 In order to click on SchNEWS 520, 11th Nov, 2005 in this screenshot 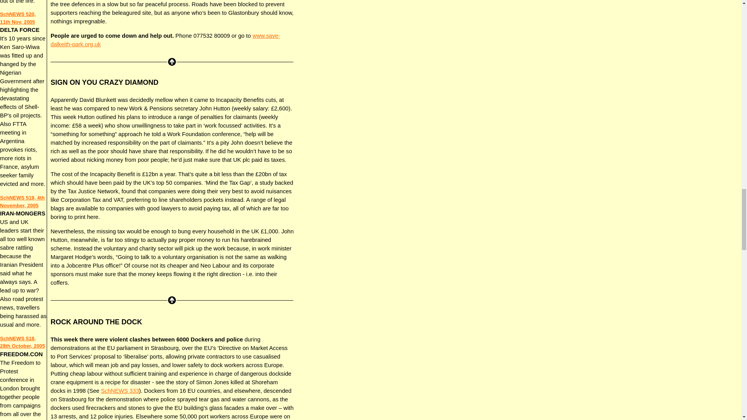, I will do `click(18, 18)`.